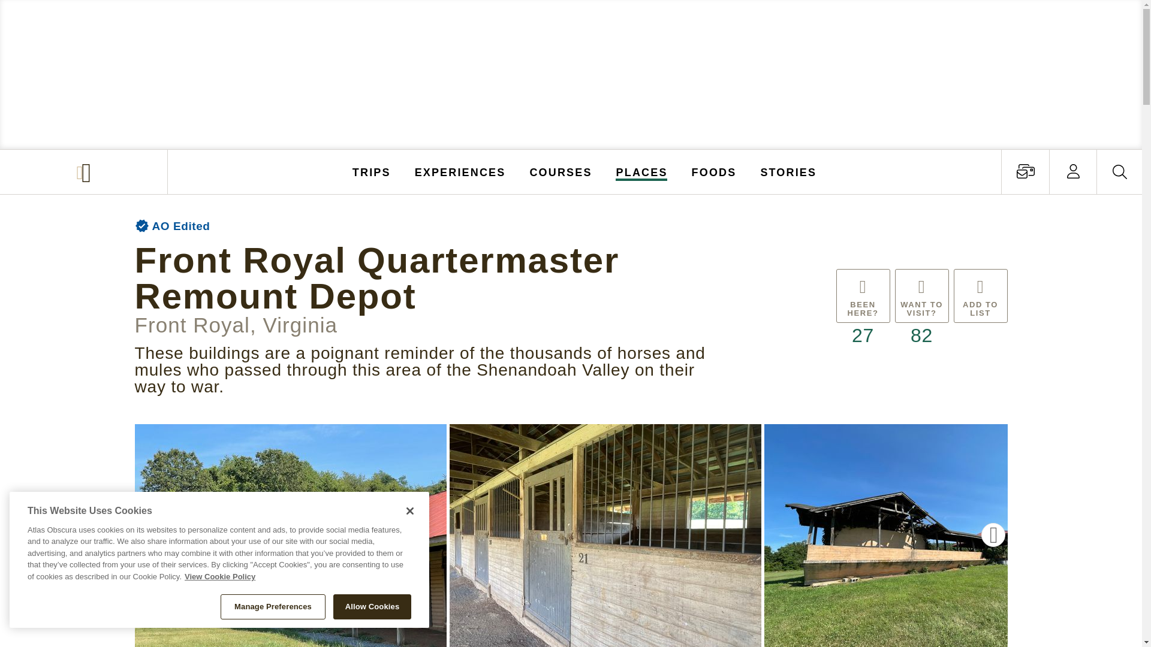  I want to click on EXPERIENCES, so click(460, 171).